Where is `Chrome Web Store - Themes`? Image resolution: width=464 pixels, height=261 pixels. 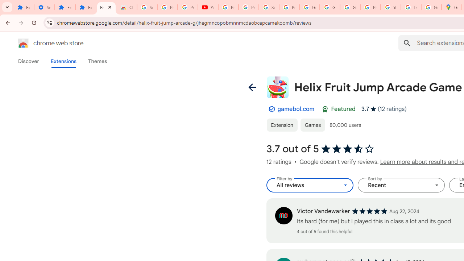 Chrome Web Store - Themes is located at coordinates (127, 7).